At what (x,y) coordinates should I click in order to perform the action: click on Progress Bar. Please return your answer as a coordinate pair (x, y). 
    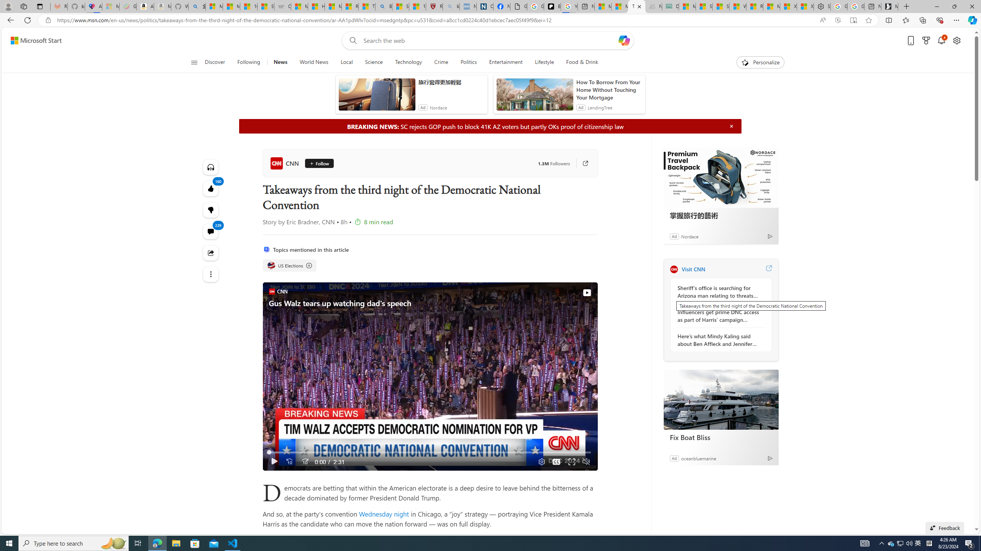
    Looking at the image, I should click on (430, 452).